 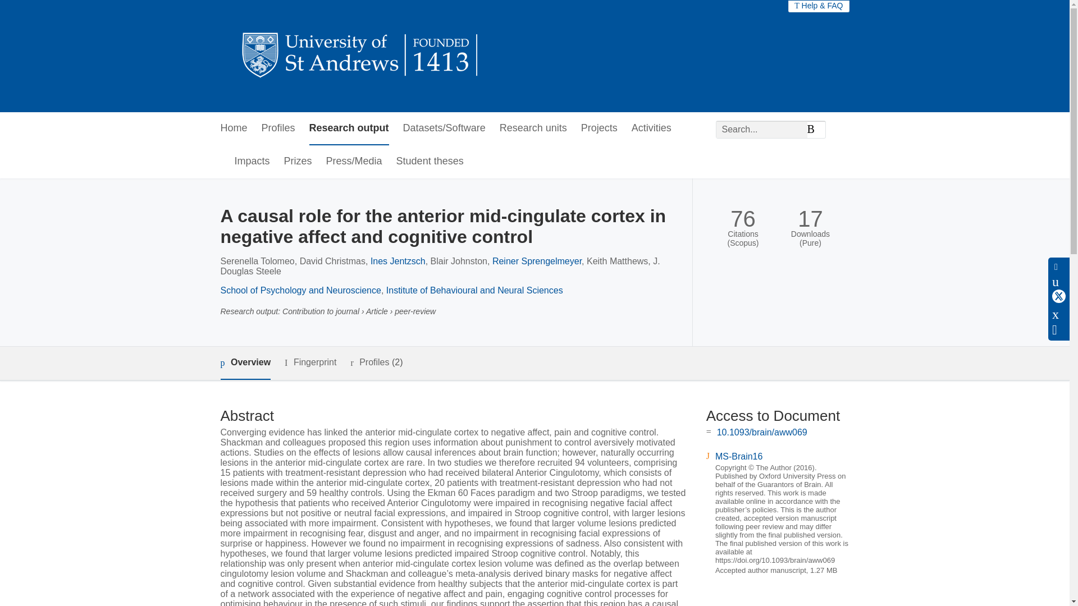 I want to click on Home, so click(x=233, y=128).